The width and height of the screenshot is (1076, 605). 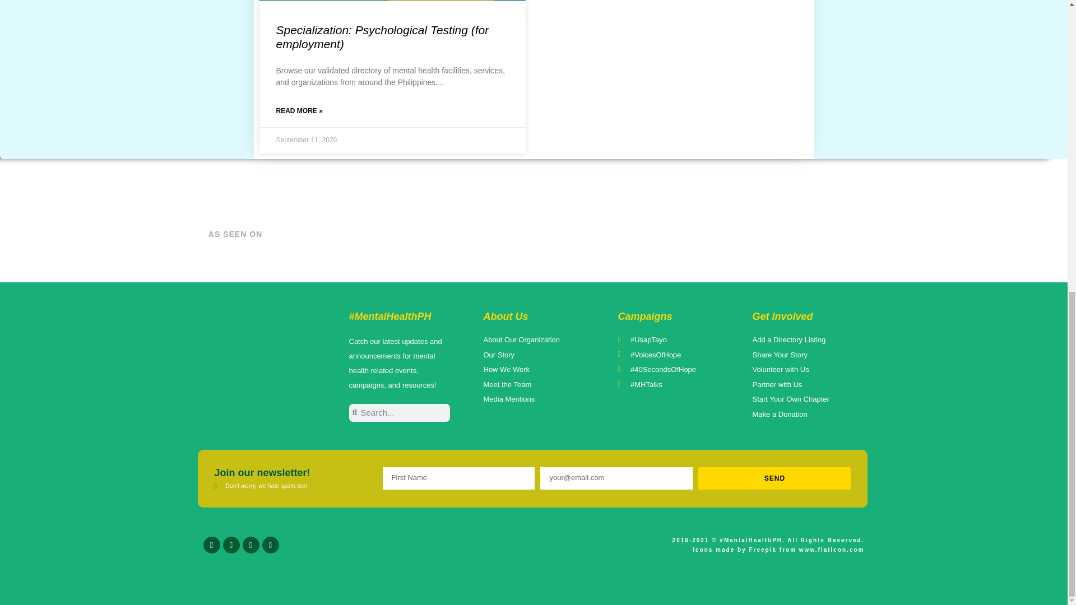 What do you see at coordinates (814, 234) in the screenshot?
I see `abscbn-logo-black` at bounding box center [814, 234].